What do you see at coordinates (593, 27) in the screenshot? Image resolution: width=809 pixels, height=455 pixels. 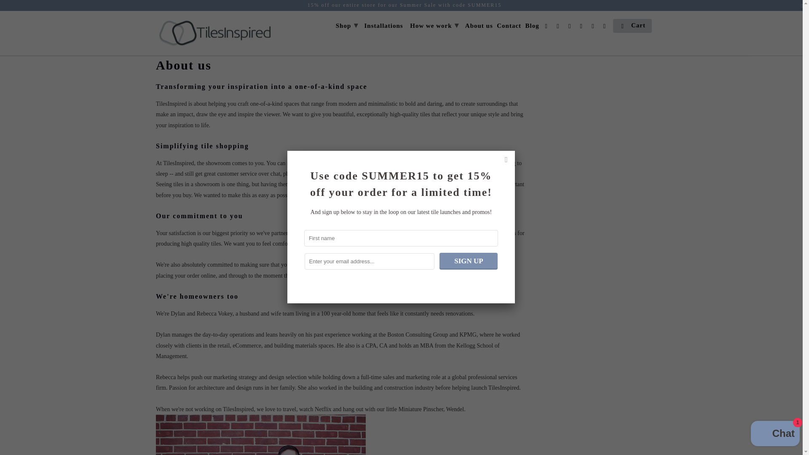 I see `My Account ` at bounding box center [593, 27].